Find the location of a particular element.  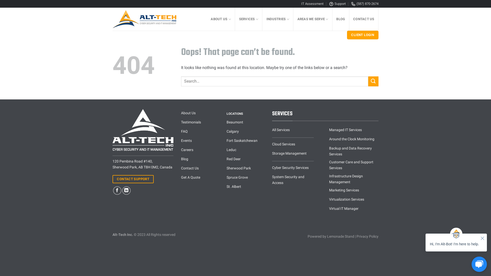

Sherwood Park is located at coordinates (245, 169).